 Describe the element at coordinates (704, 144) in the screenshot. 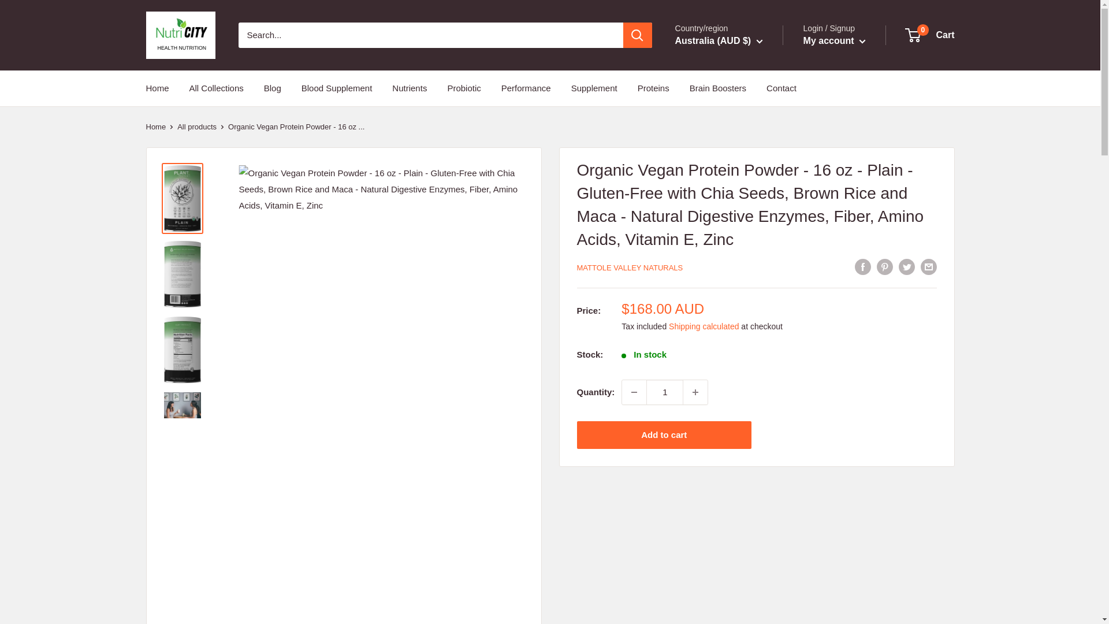

I see `CZ` at that location.